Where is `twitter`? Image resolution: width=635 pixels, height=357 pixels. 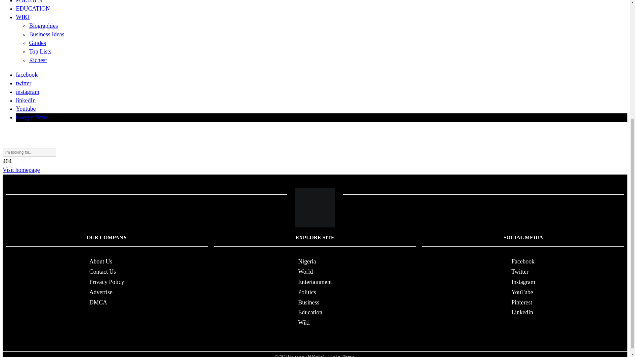 twitter is located at coordinates (23, 83).